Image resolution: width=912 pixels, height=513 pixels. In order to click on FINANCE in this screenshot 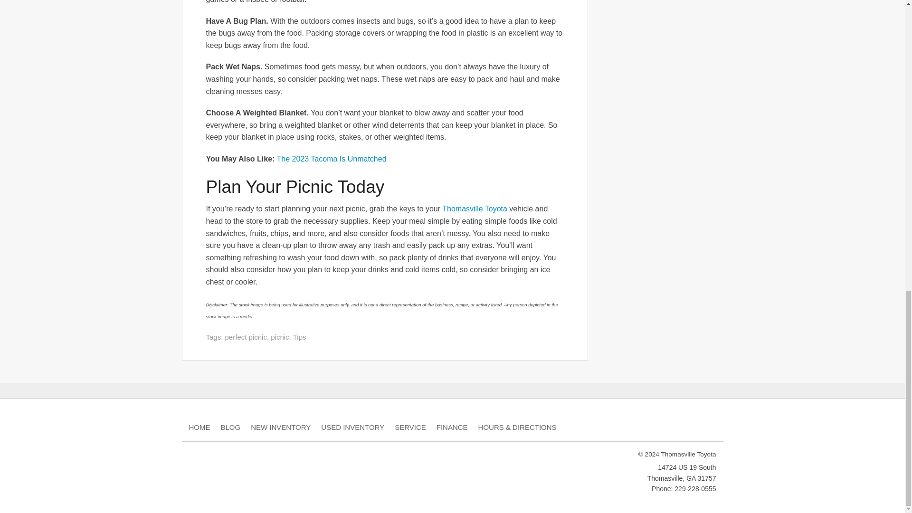, I will do `click(452, 427)`.